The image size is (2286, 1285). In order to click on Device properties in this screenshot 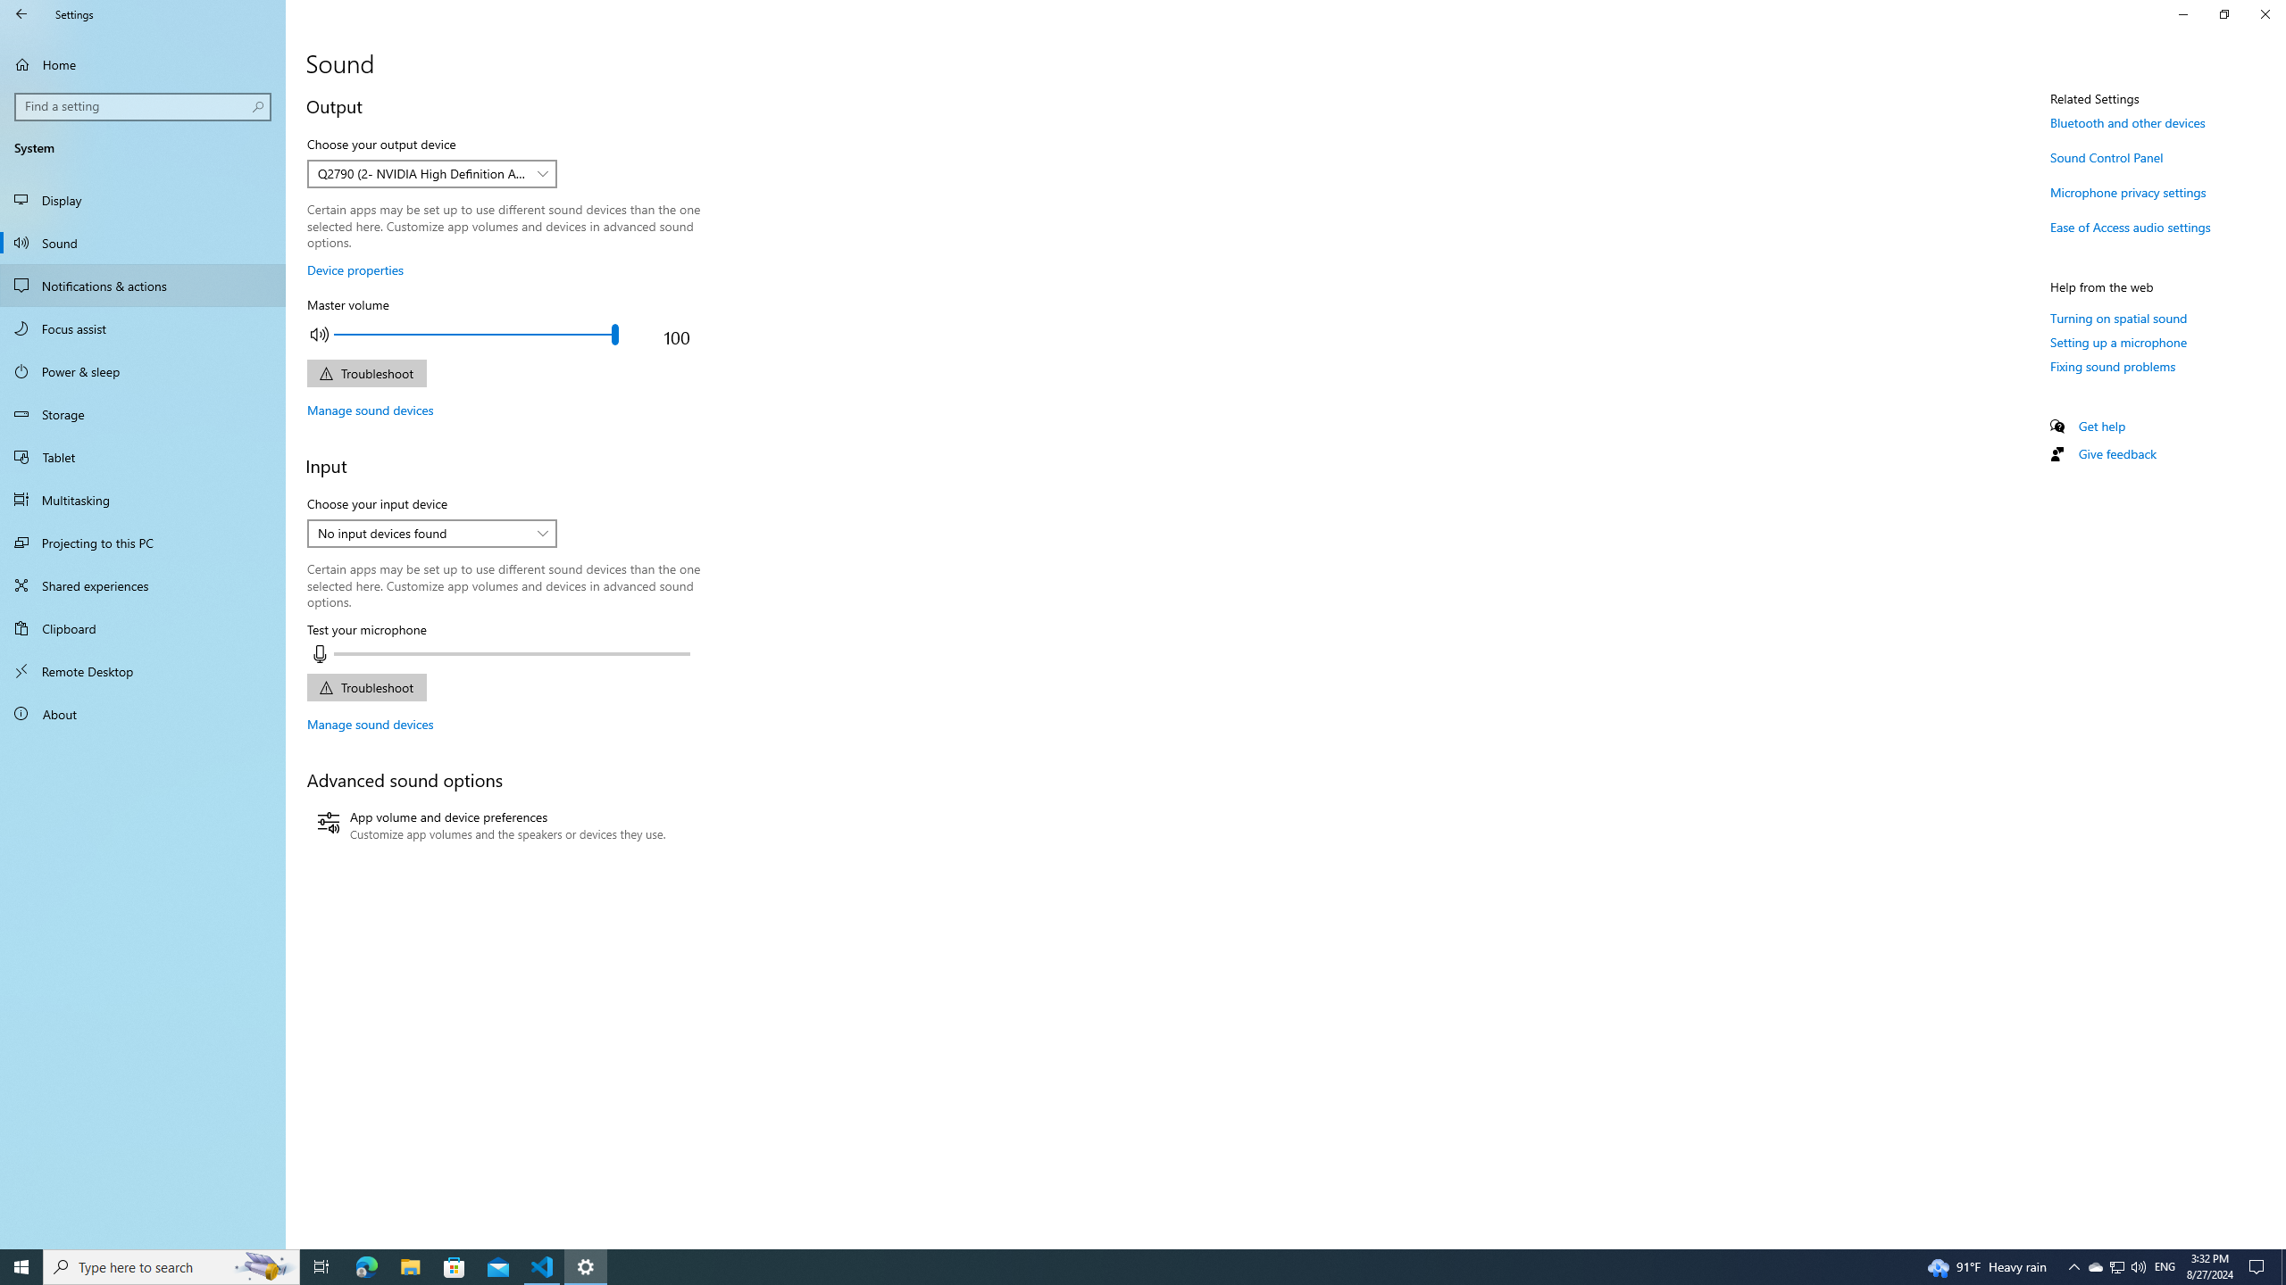, I will do `click(355, 269)`.